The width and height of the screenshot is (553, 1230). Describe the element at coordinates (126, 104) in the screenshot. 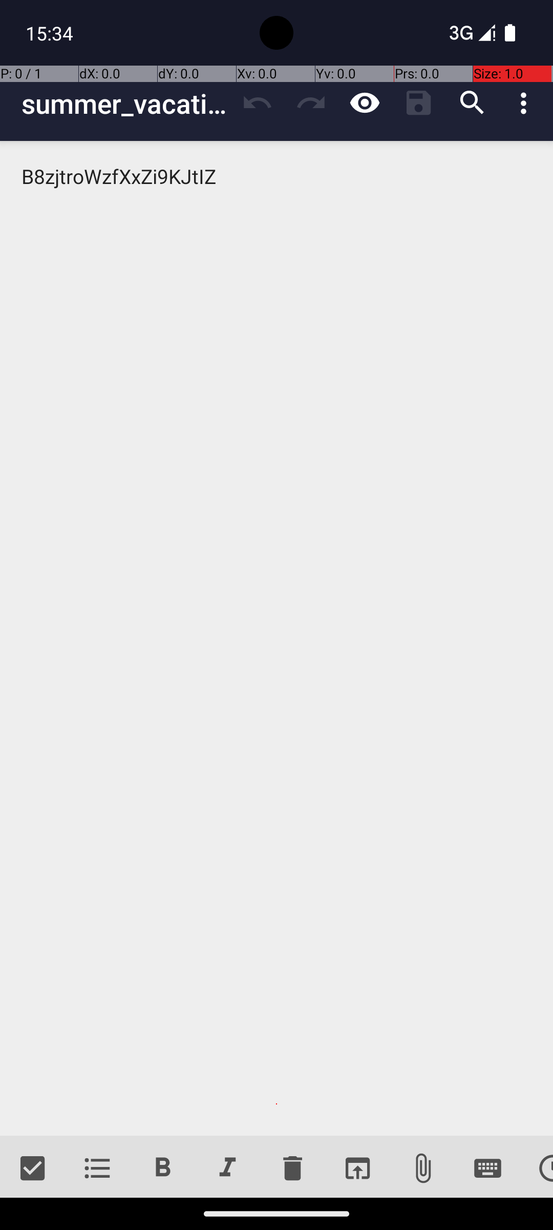

I see `summer_vacation_plans_HRXn` at that location.